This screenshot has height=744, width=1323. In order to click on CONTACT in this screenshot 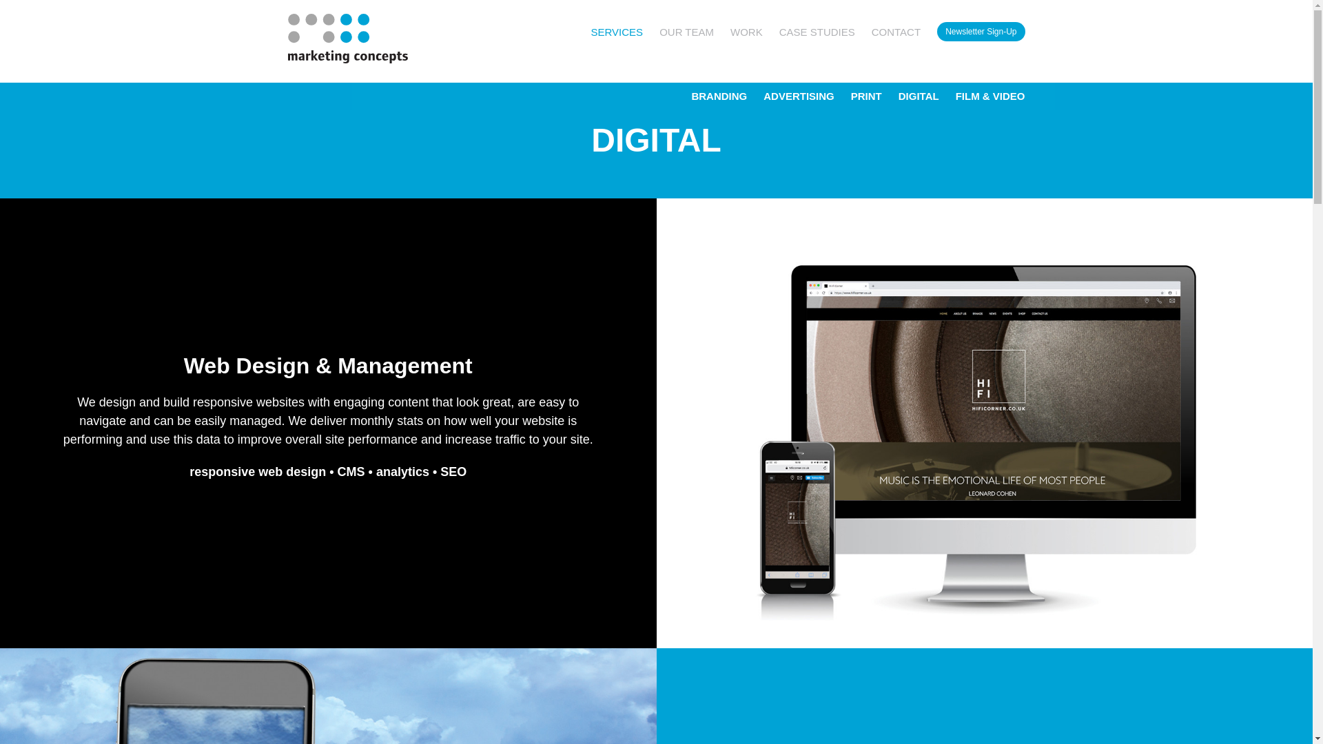, I will do `click(896, 30)`.